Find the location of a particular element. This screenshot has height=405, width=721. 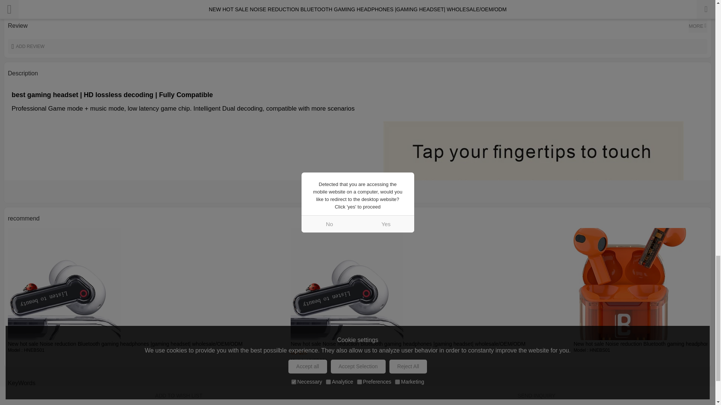

Review is located at coordinates (698, 26).